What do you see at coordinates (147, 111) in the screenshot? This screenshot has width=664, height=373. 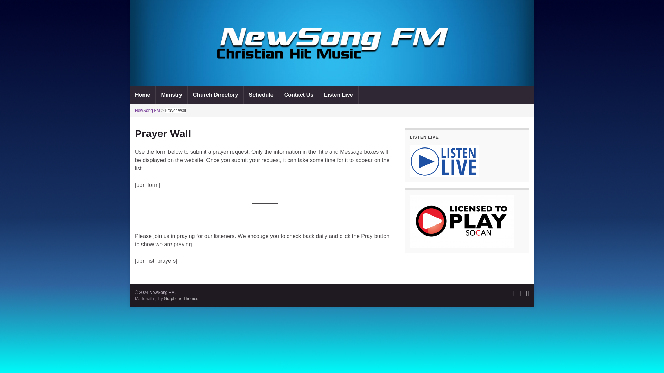 I see `Go to NewSong FM.` at bounding box center [147, 111].